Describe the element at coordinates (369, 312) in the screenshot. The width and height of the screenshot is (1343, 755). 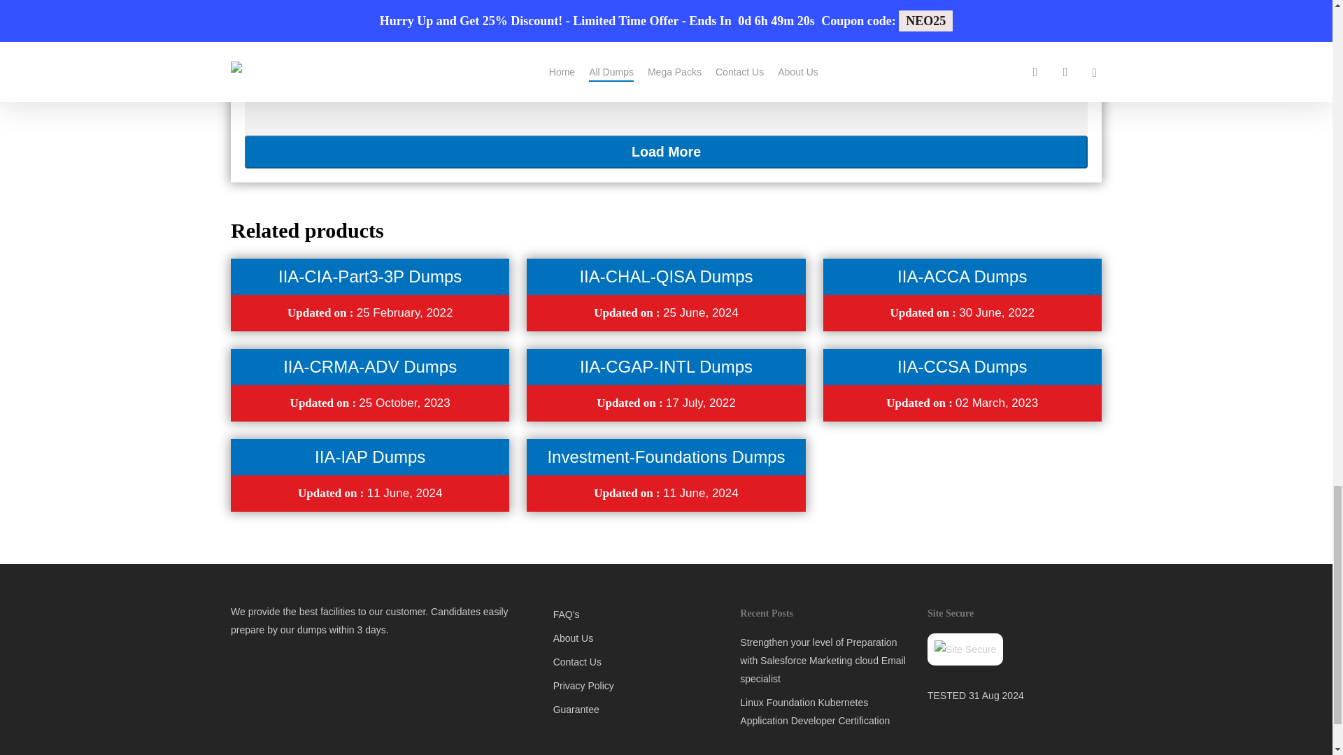
I see `Updated on : 25 February, 2022` at that location.